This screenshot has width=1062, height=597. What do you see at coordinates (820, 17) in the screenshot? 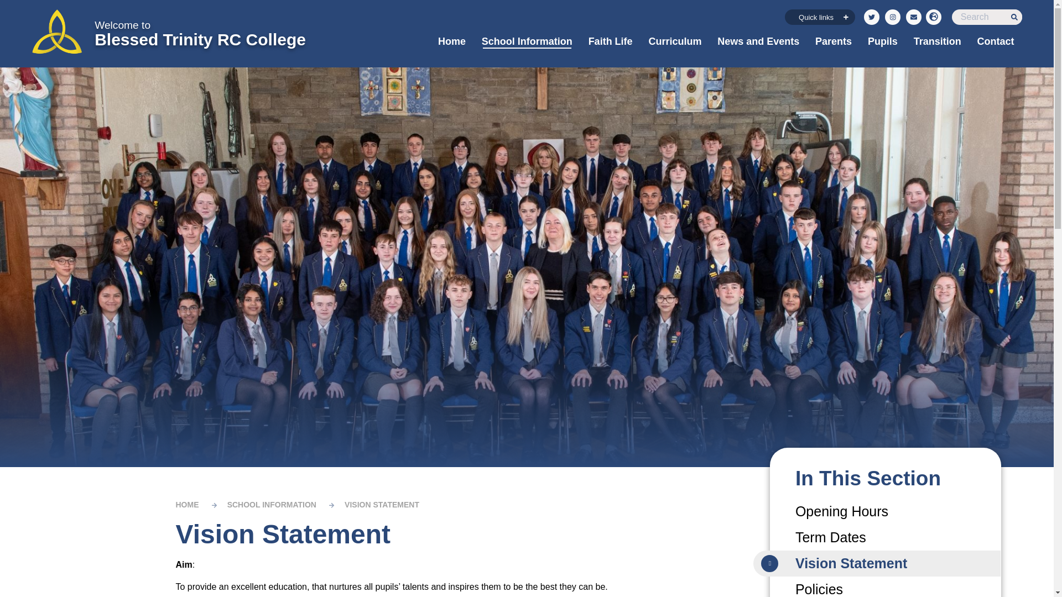
I see `Quick links` at bounding box center [820, 17].